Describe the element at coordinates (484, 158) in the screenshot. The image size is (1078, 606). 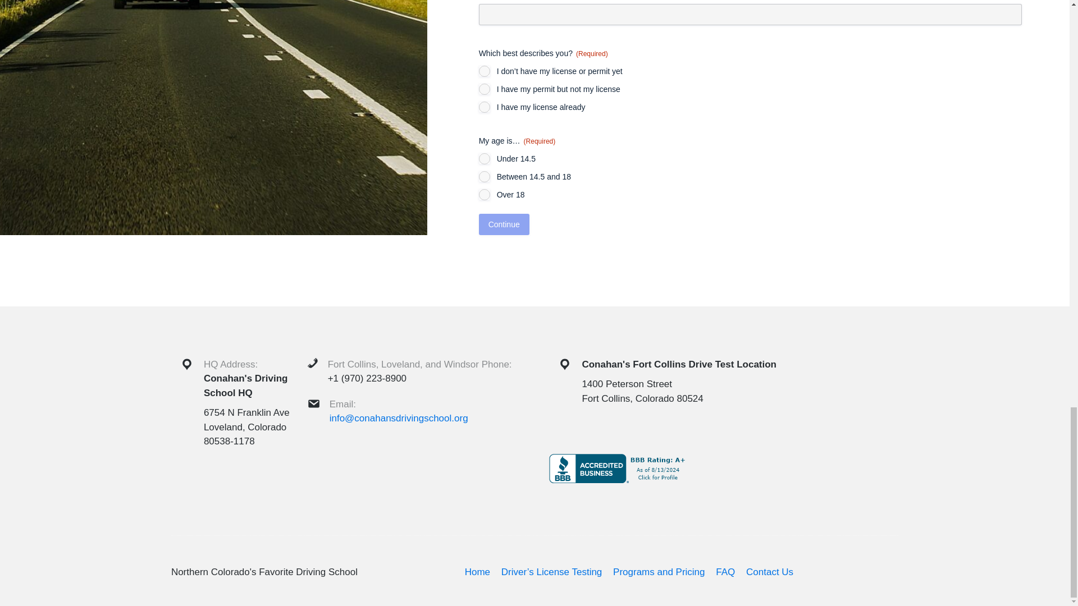
I see `Under 14.5` at that location.